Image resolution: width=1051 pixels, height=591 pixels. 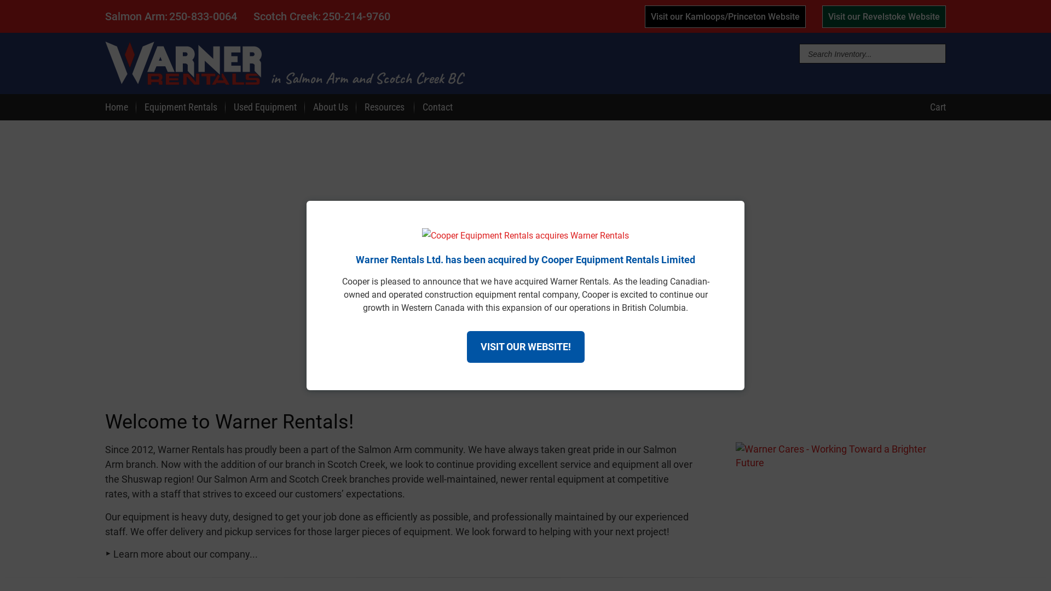 I want to click on 250-214-9760, so click(x=356, y=16).